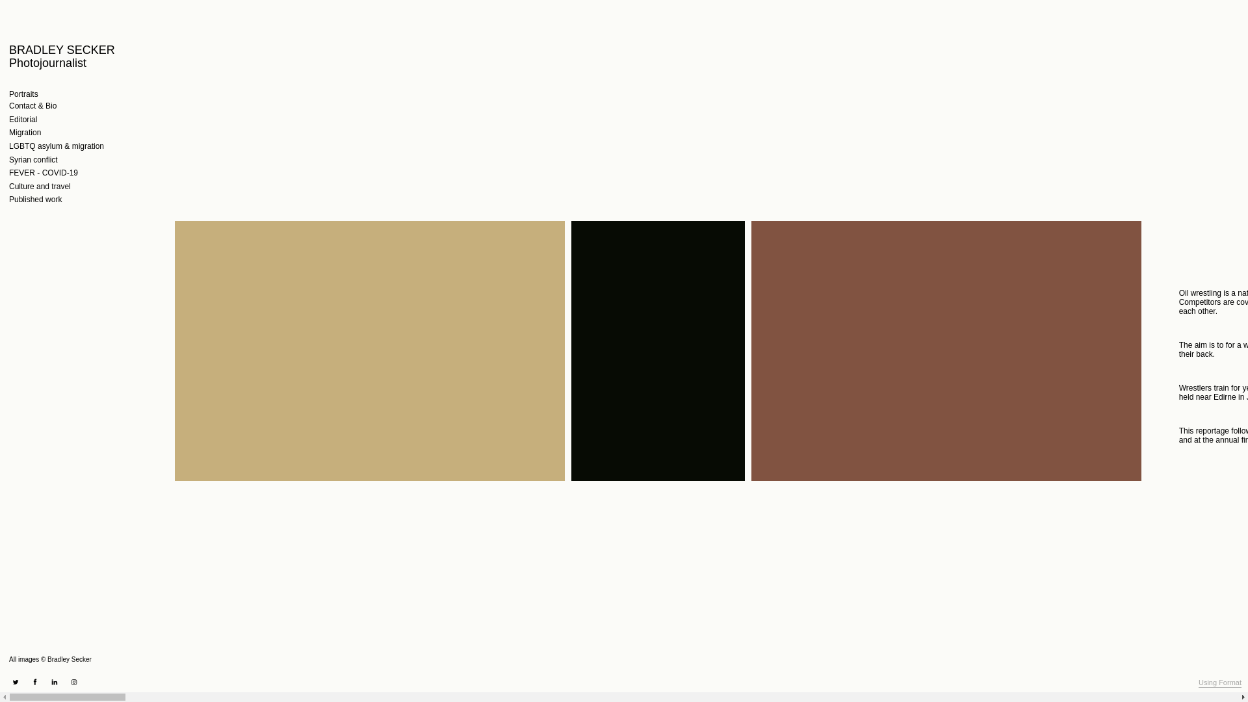 The image size is (1248, 702). Describe the element at coordinates (40, 187) in the screenshot. I see `Culture and travel` at that location.